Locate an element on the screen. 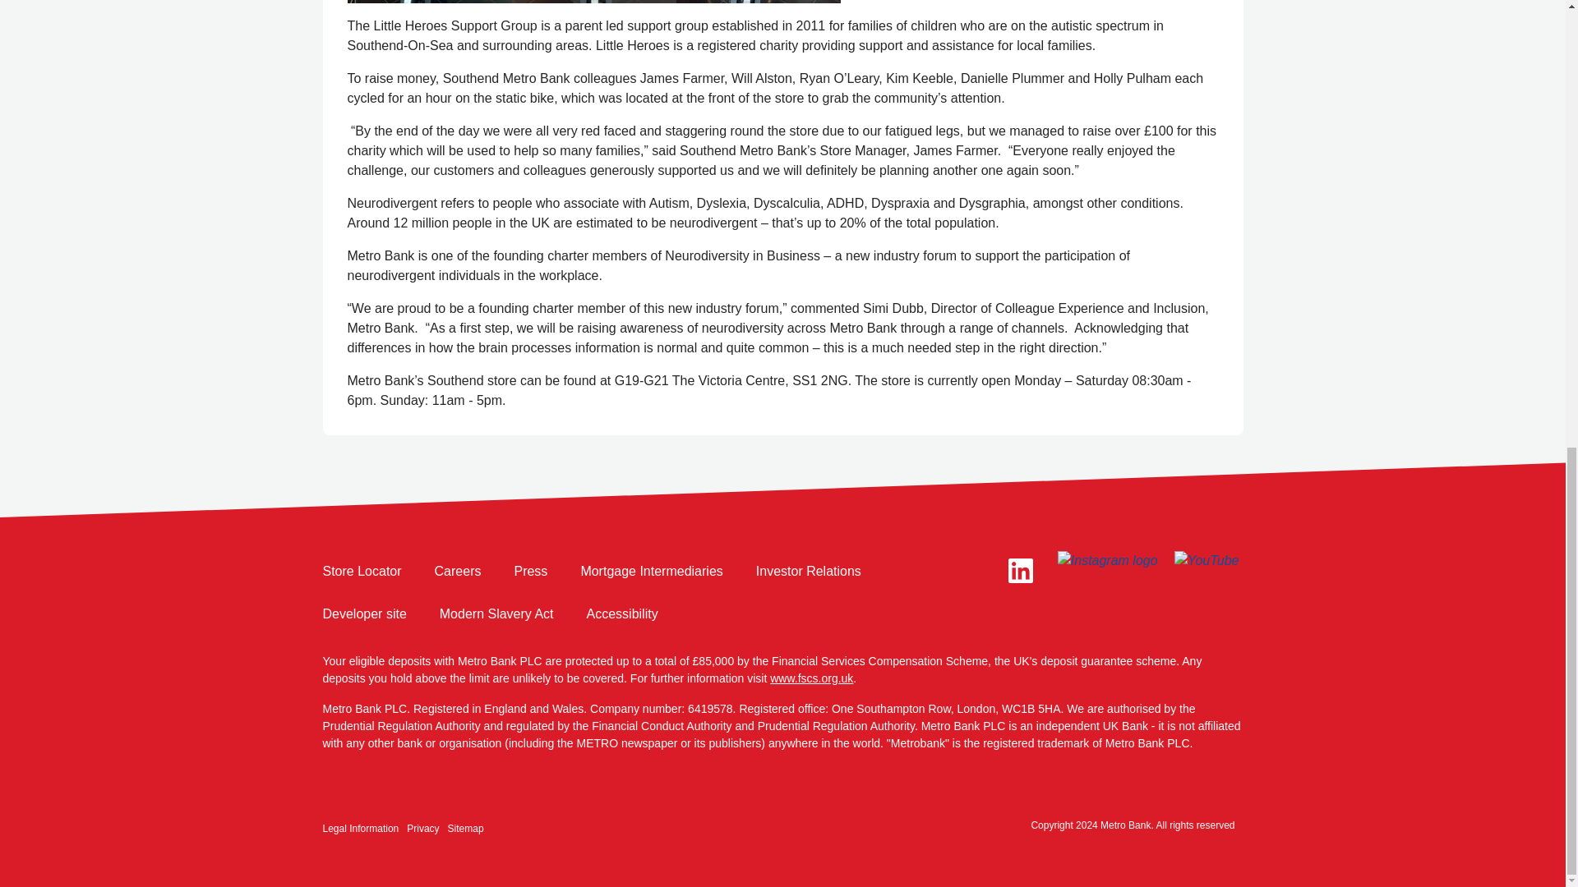  Investor Relations is located at coordinates (809, 572).